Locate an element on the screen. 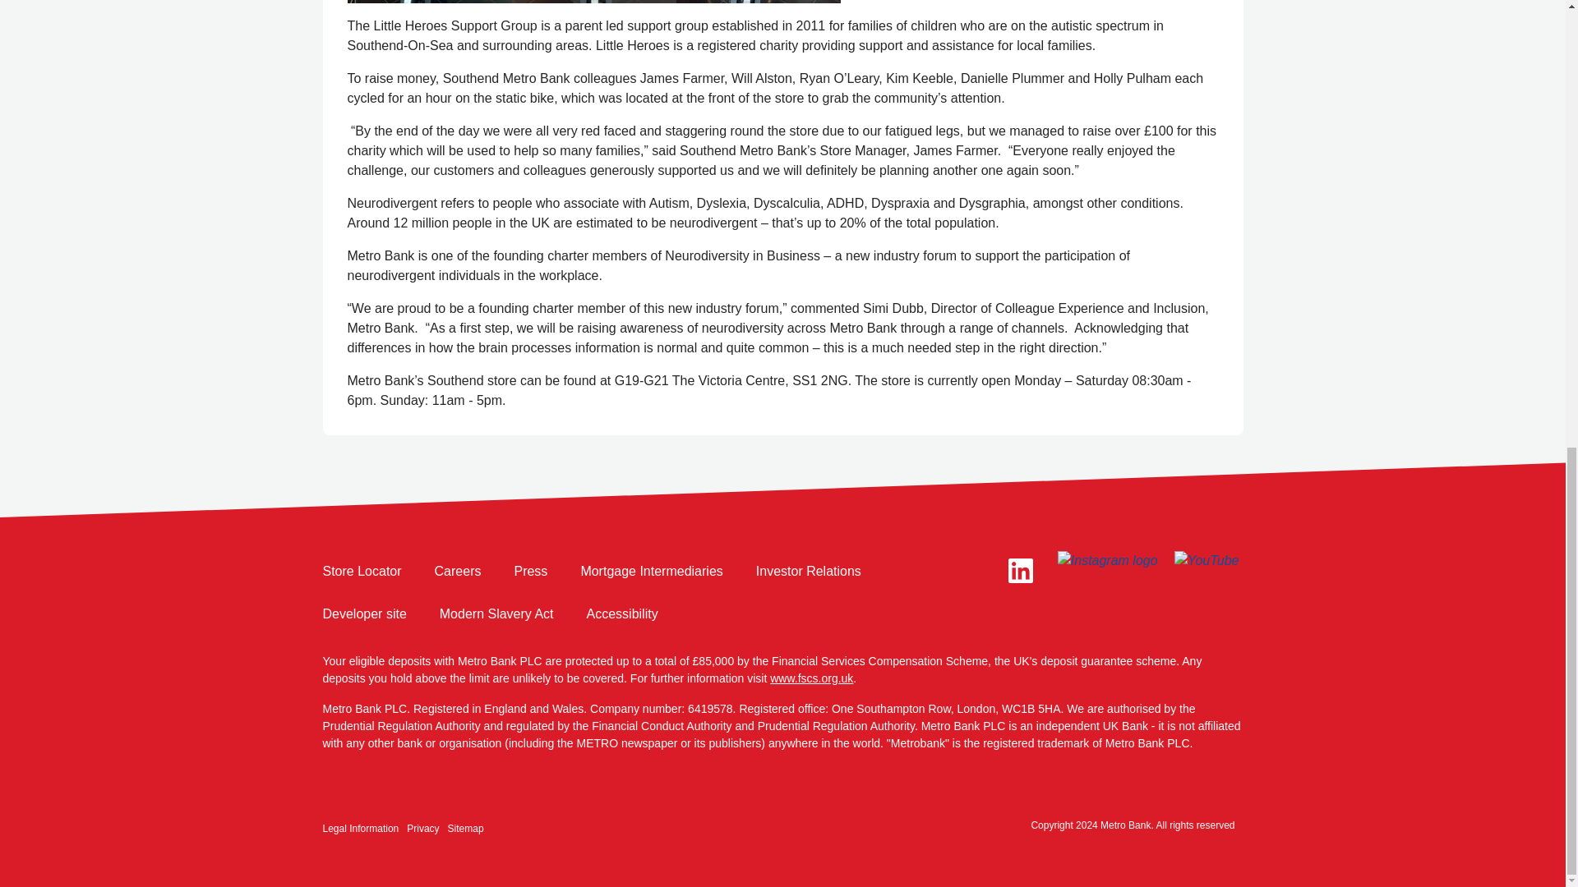  Investor Relations is located at coordinates (809, 572).